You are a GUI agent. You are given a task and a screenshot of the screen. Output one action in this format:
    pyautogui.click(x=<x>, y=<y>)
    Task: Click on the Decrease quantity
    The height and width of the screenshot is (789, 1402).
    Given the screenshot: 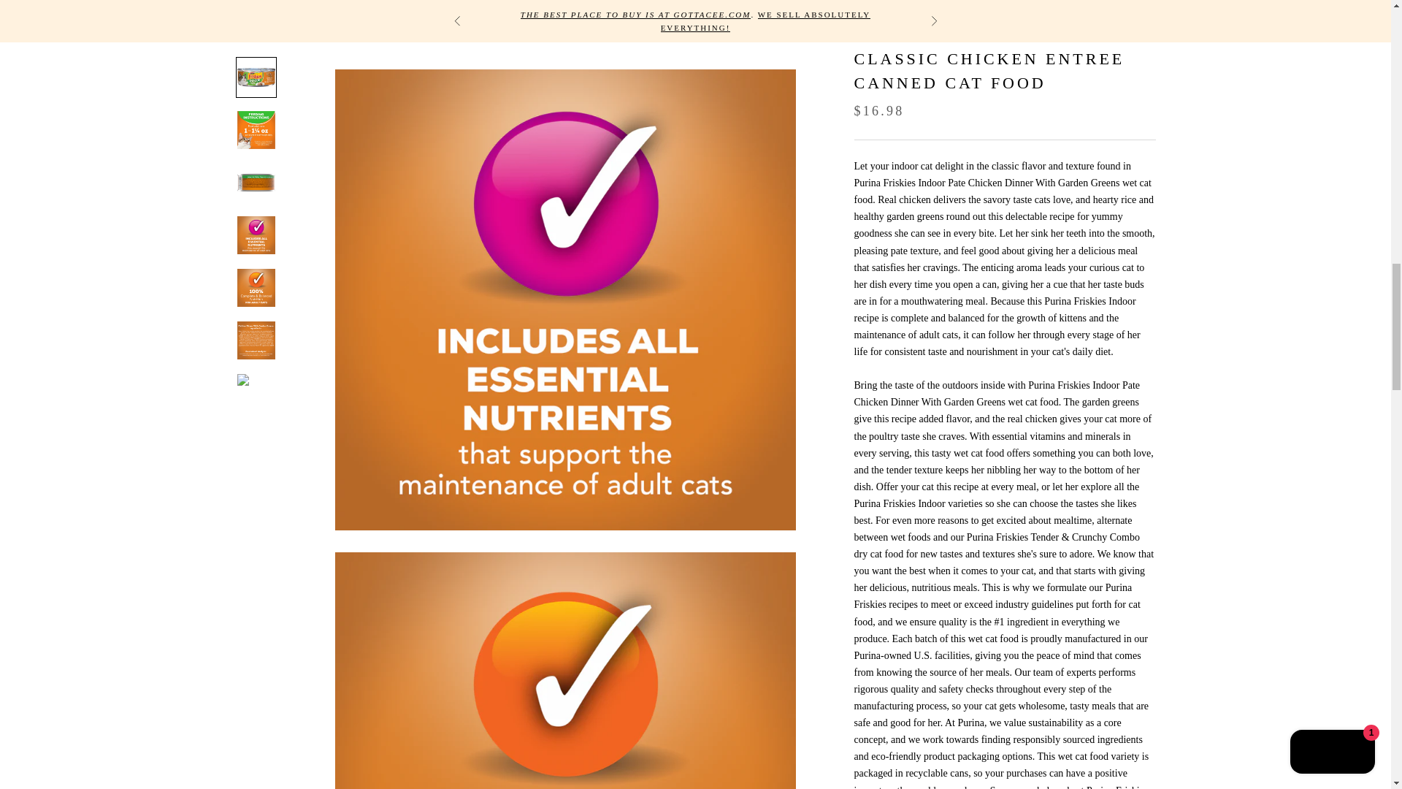 What is the action you would take?
    pyautogui.click(x=870, y=126)
    